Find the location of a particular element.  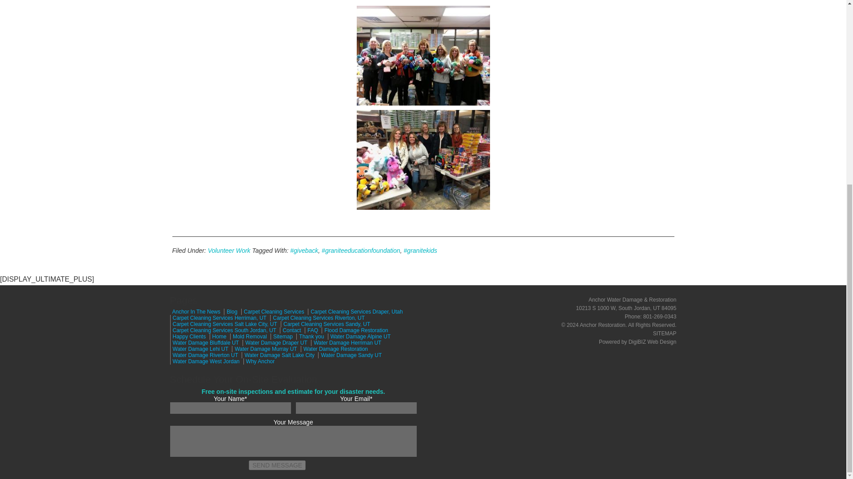

Contact is located at coordinates (290, 330).